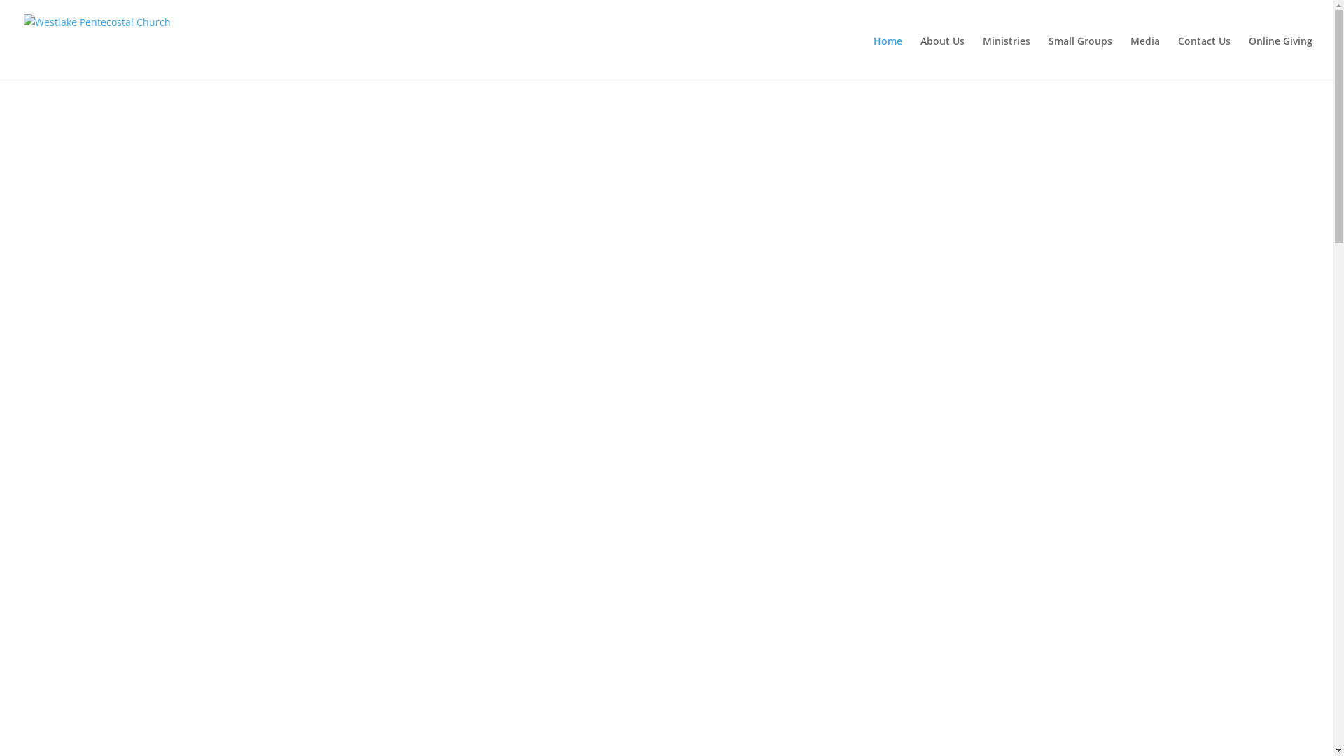  What do you see at coordinates (1007, 59) in the screenshot?
I see `Ministries` at bounding box center [1007, 59].